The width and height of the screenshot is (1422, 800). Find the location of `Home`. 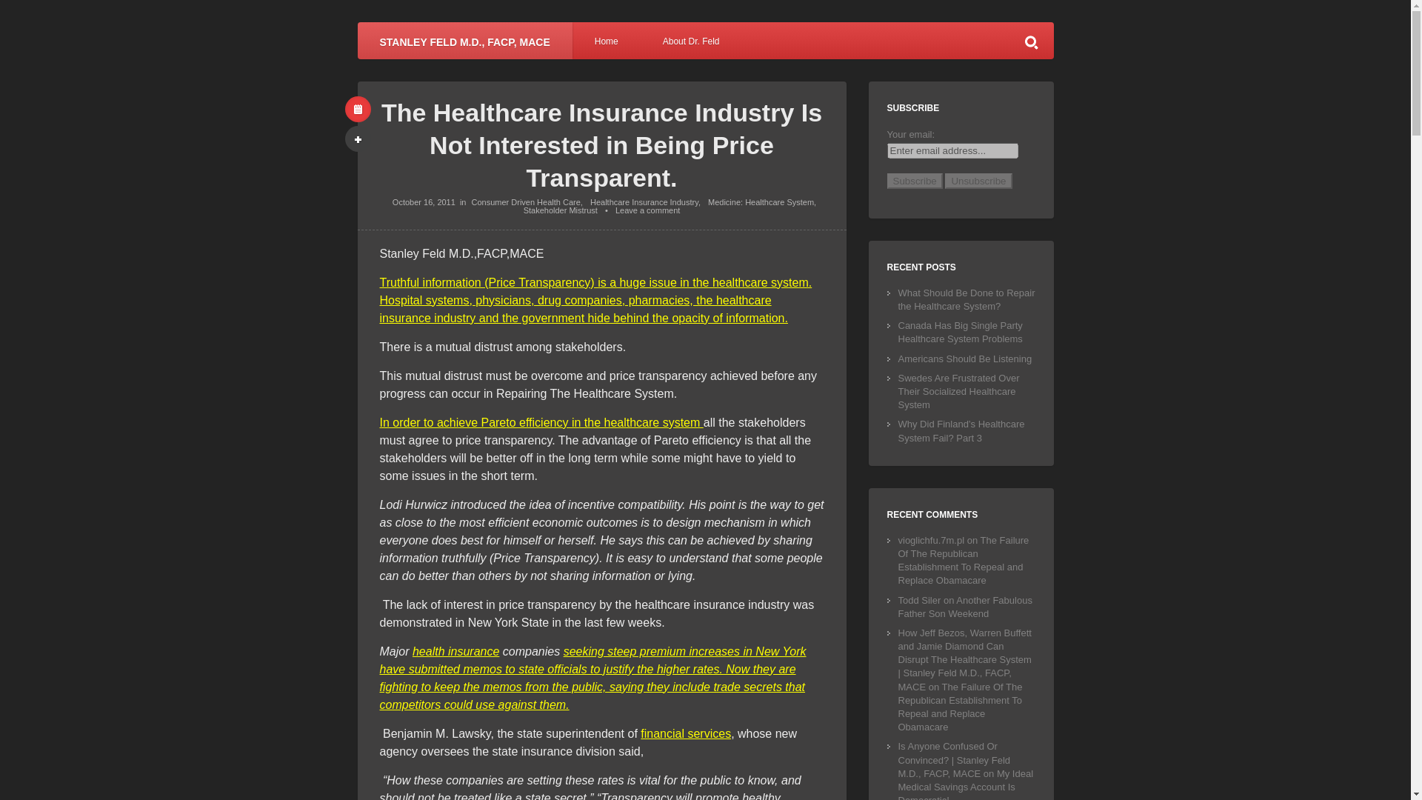

Home is located at coordinates (607, 40).